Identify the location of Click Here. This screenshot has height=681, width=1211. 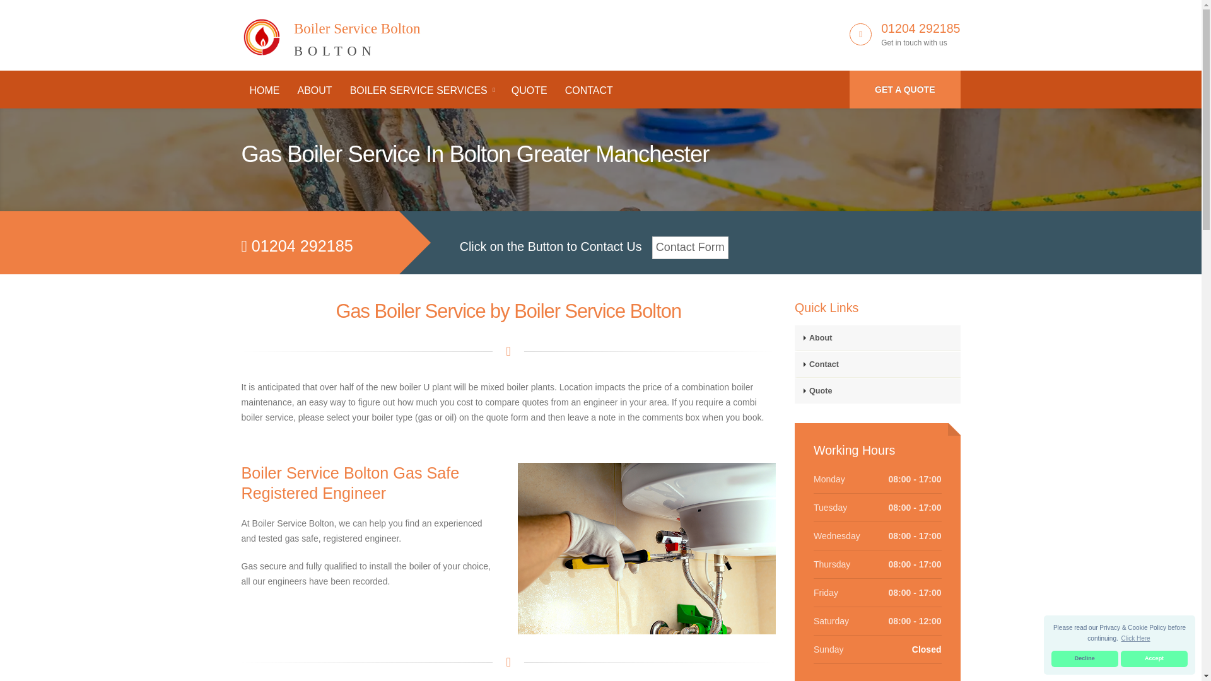
(1084, 659).